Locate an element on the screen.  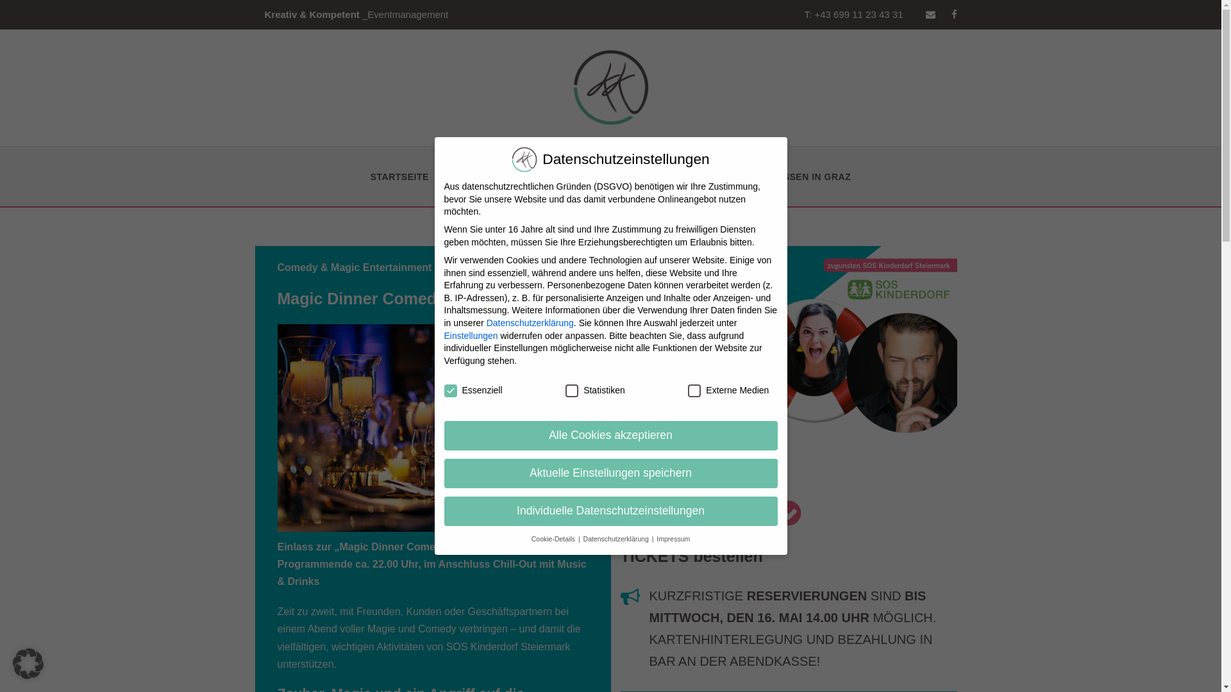
Einstellungen is located at coordinates (471, 336).